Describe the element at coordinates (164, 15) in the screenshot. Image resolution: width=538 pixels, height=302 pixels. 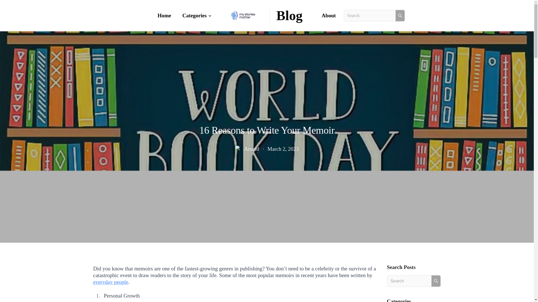
I see `Home` at that location.